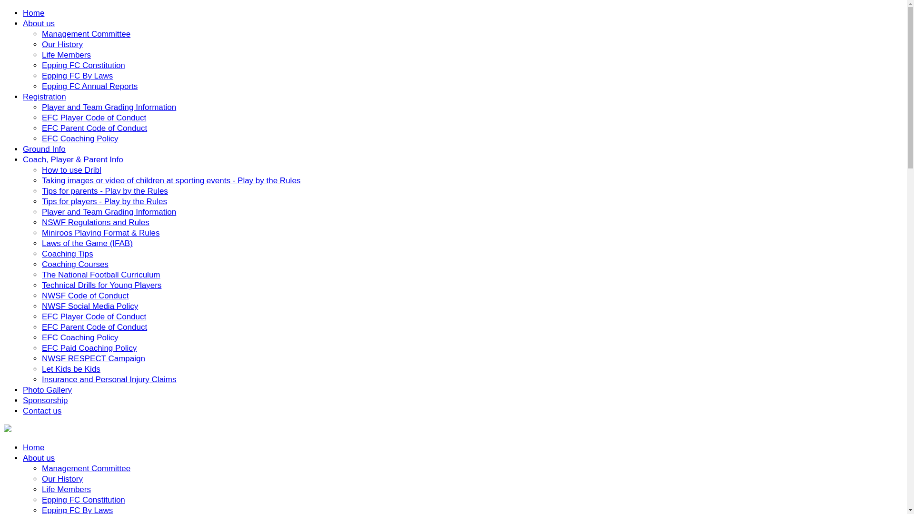  What do you see at coordinates (89, 87) in the screenshot?
I see `Epping FC Annual Reports` at bounding box center [89, 87].